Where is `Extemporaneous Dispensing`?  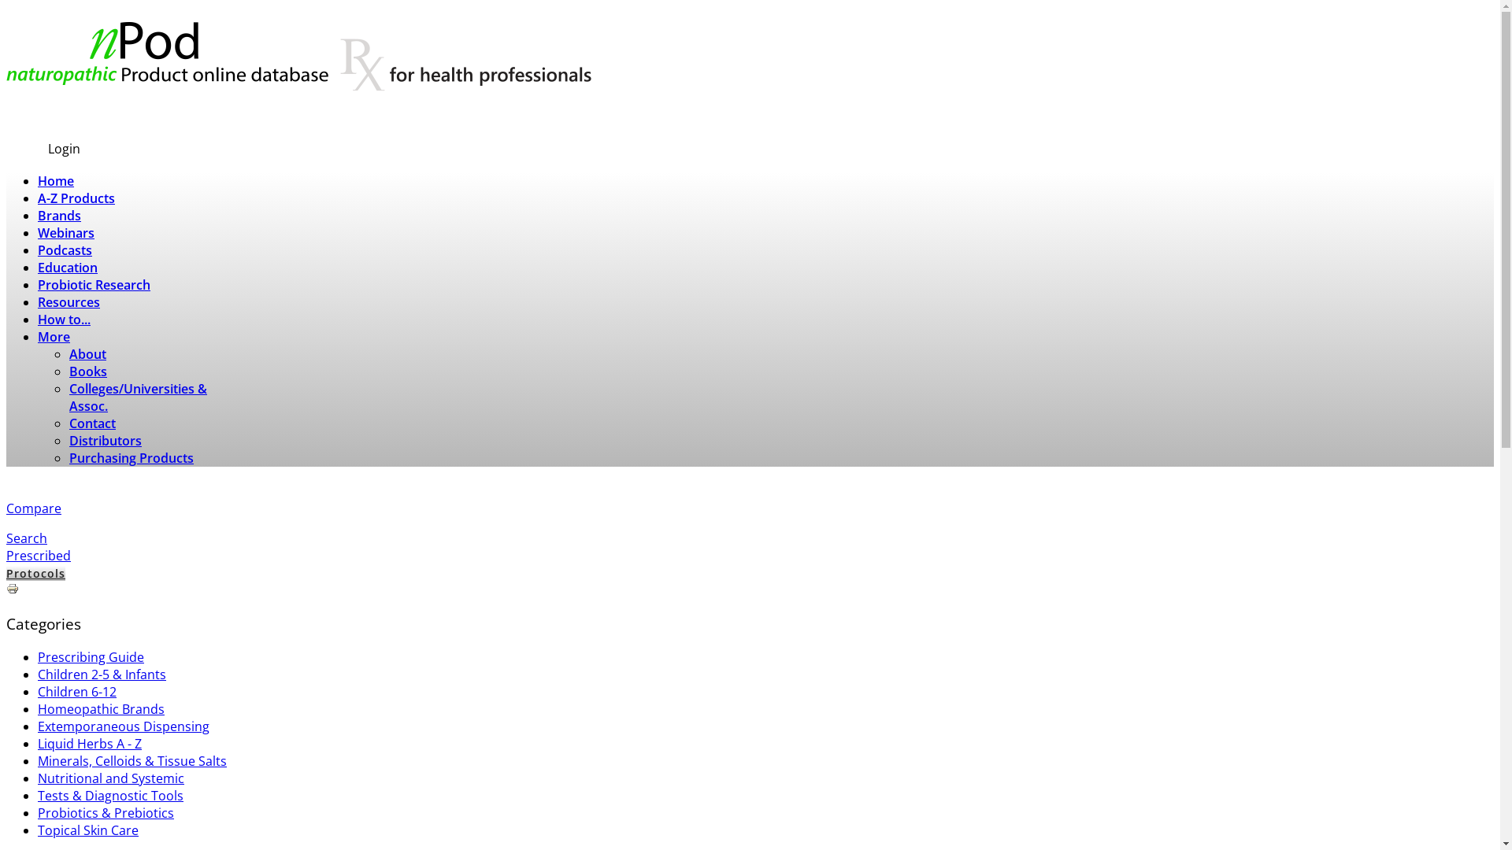
Extemporaneous Dispensing is located at coordinates (124, 726).